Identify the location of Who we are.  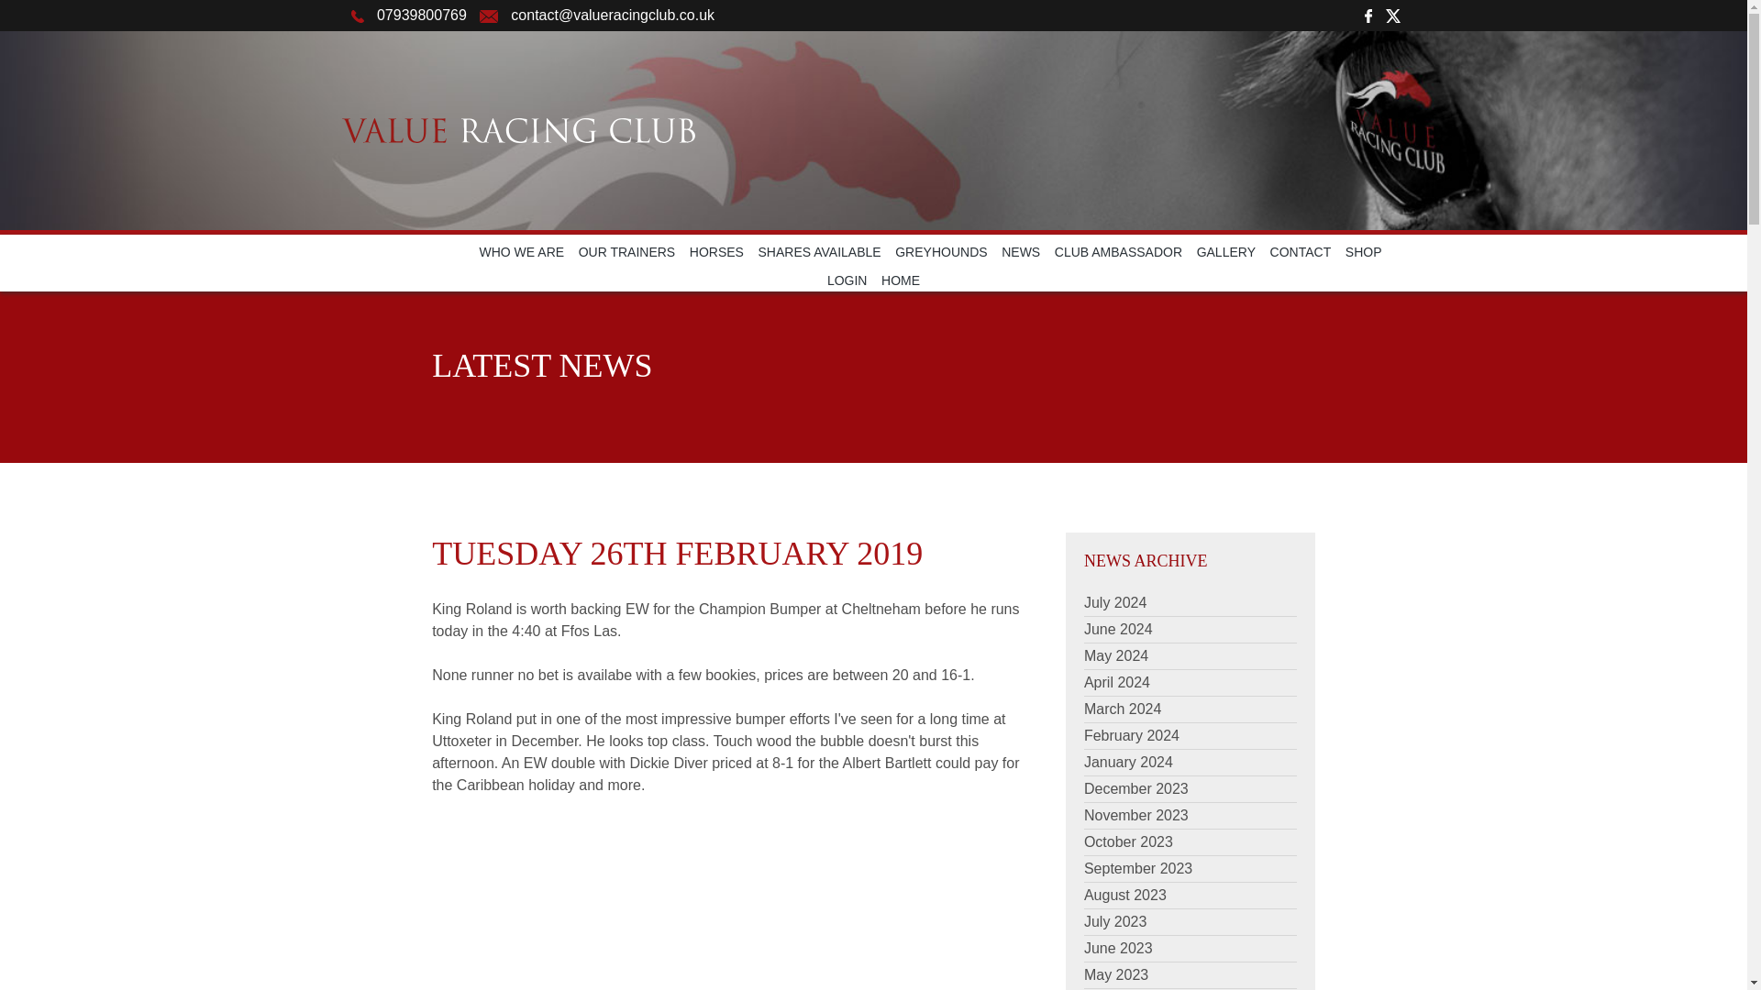
(522, 251).